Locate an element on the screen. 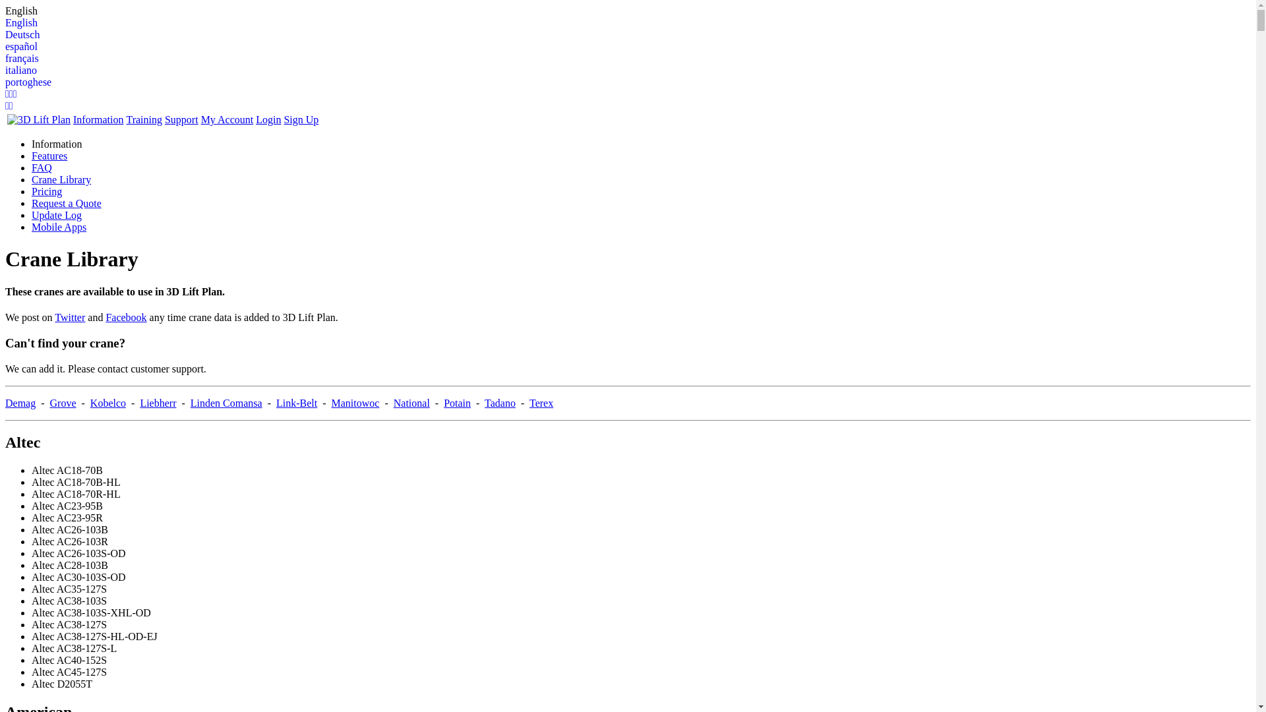  Tadano is located at coordinates (500, 403).